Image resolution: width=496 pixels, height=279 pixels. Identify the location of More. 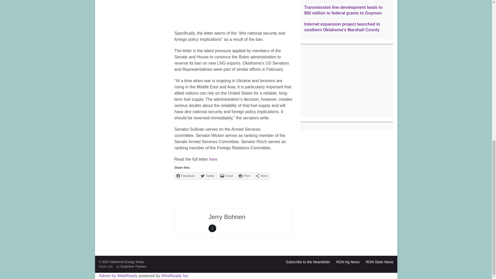
(261, 176).